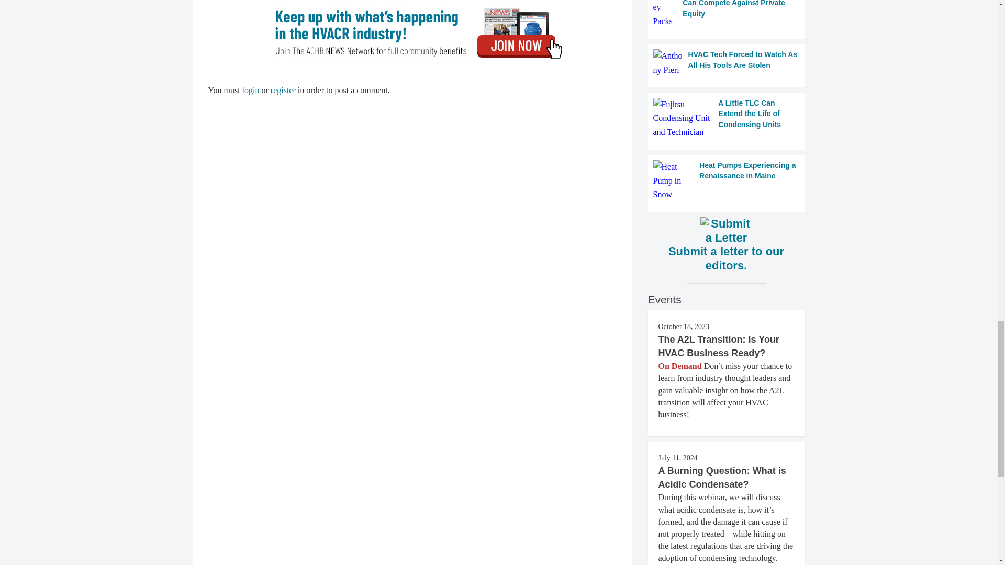  Describe the element at coordinates (727, 63) in the screenshot. I see `HVAC Tech Forced to Watch As All His Tools Are Stolen` at that location.